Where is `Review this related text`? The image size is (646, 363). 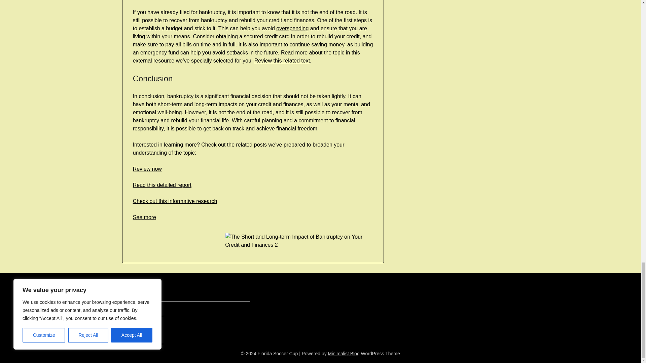 Review this related text is located at coordinates (282, 61).